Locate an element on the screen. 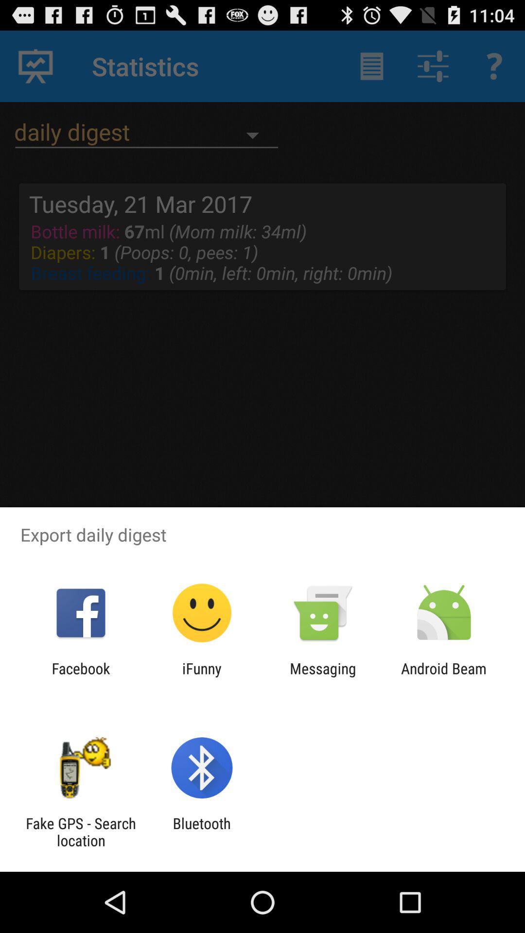 Image resolution: width=525 pixels, height=933 pixels. click the ifunny icon is located at coordinates (202, 677).